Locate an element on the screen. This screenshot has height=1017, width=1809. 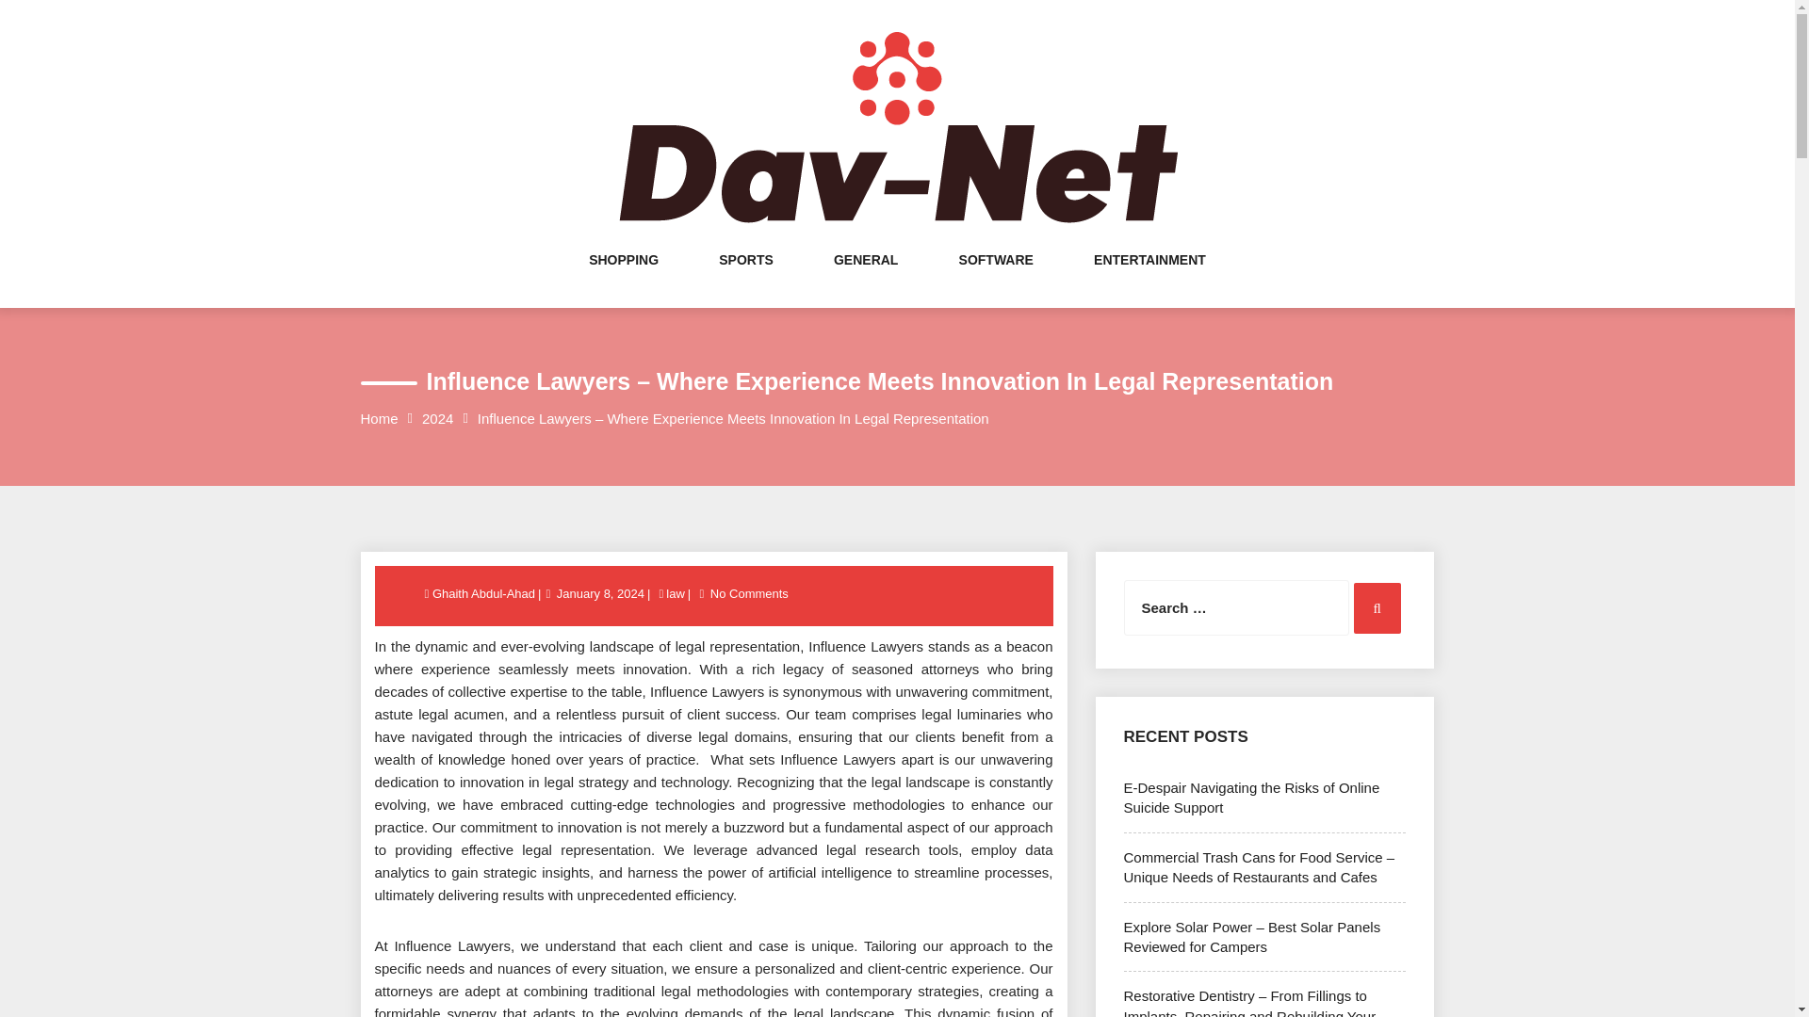
E-Despair Navigating the Risks of Online Suicide Support is located at coordinates (1251, 798).